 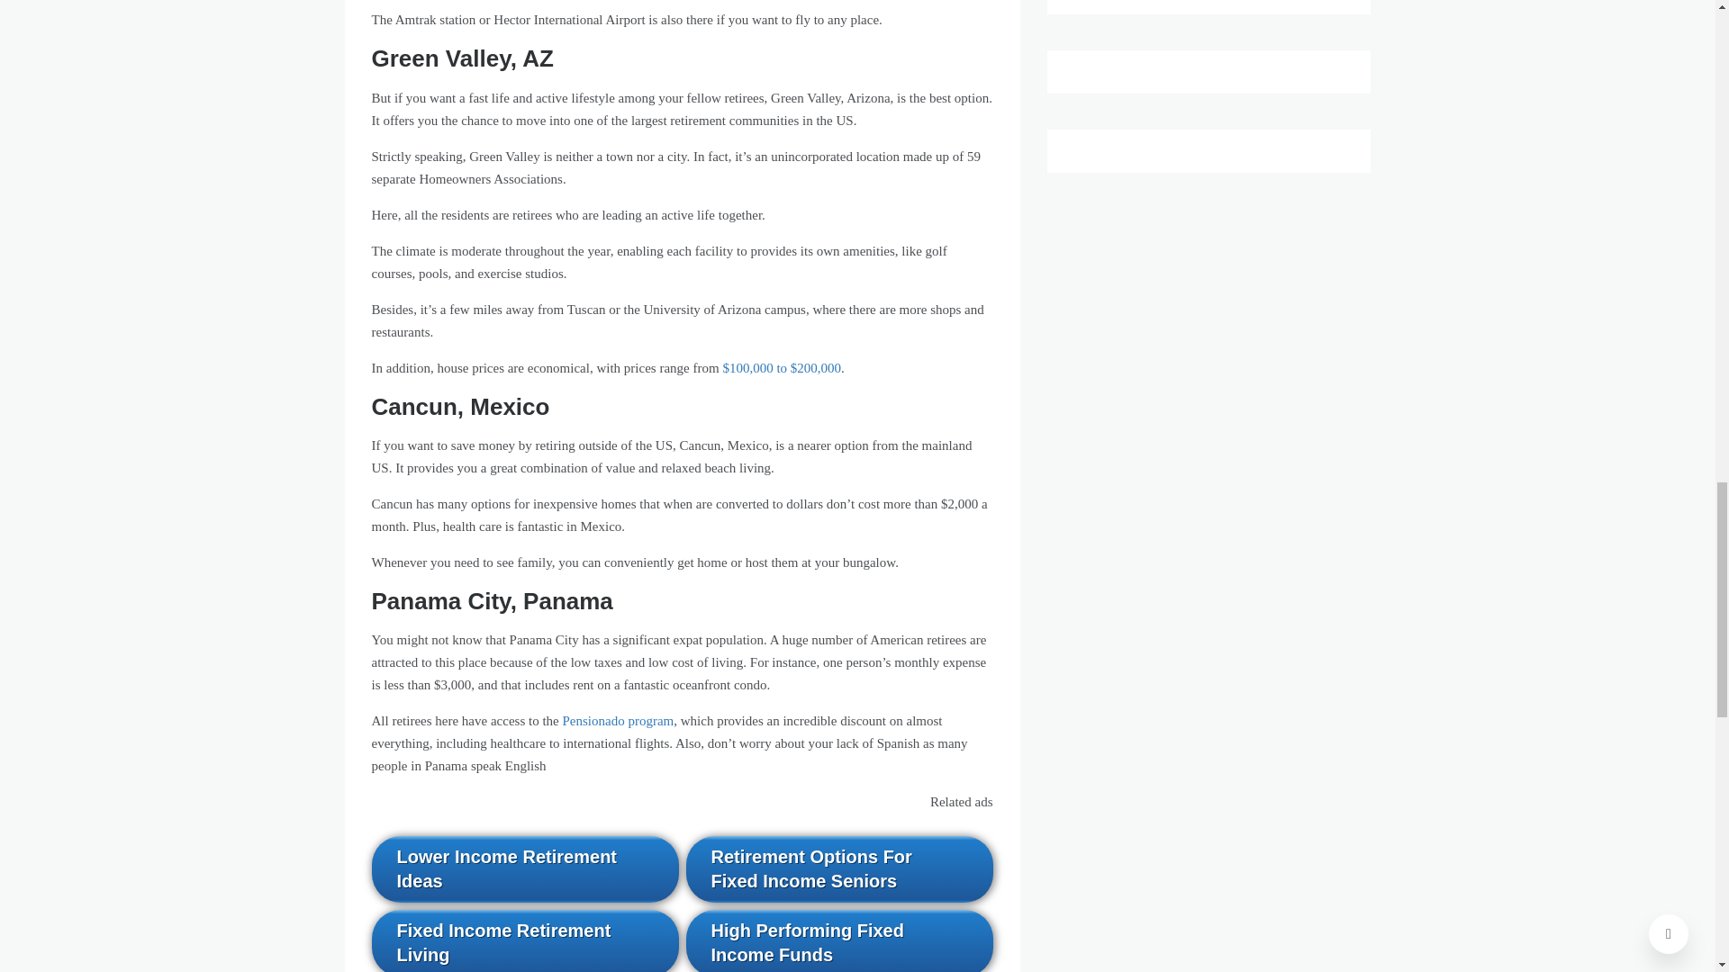 What do you see at coordinates (839, 940) in the screenshot?
I see `High Performing Fixed Income Funds` at bounding box center [839, 940].